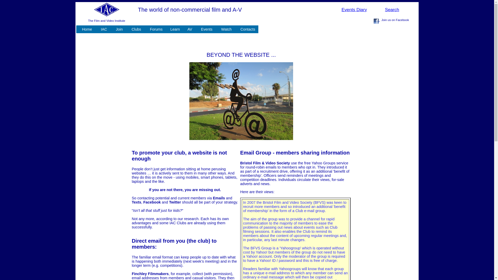 The height and width of the screenshot is (280, 498). What do you see at coordinates (354, 10) in the screenshot?
I see `Events Diary` at bounding box center [354, 10].